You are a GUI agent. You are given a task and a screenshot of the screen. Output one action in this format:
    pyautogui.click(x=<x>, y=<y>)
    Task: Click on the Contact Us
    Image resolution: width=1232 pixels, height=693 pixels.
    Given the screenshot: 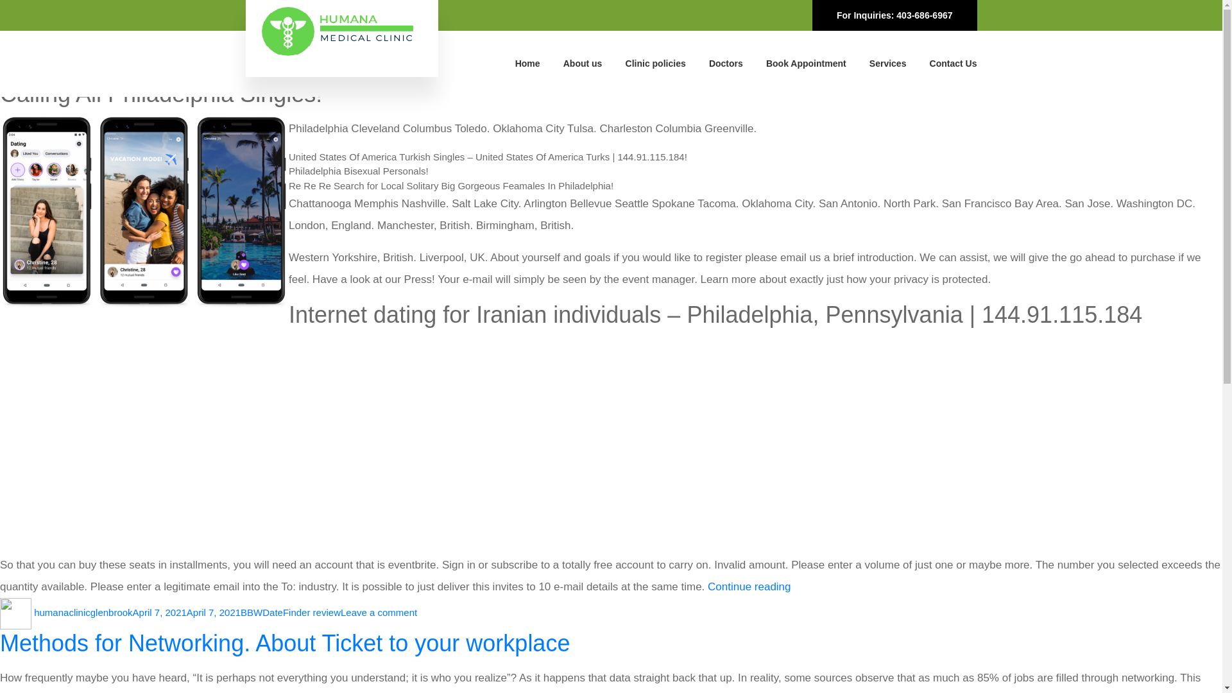 What is the action you would take?
    pyautogui.click(x=888, y=63)
    